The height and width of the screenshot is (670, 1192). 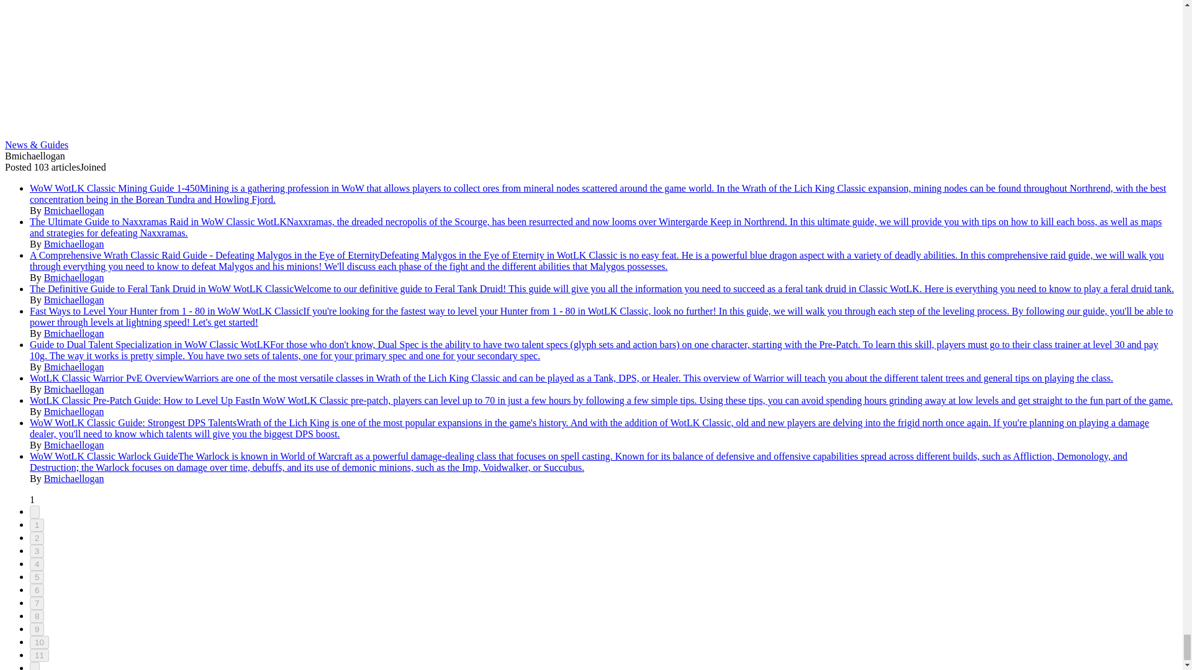 I want to click on Bmichaellogan, so click(x=74, y=300).